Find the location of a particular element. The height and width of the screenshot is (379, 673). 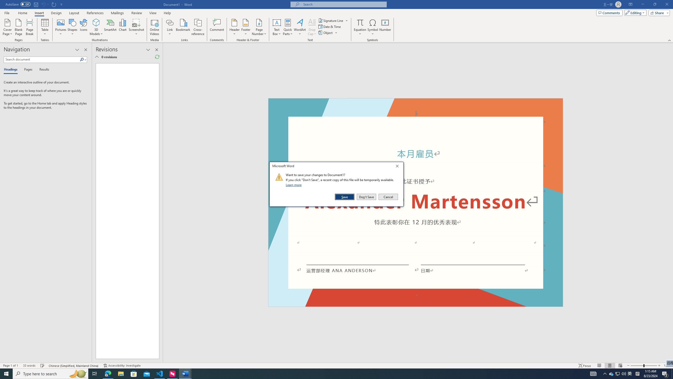

Link is located at coordinates (170, 27).